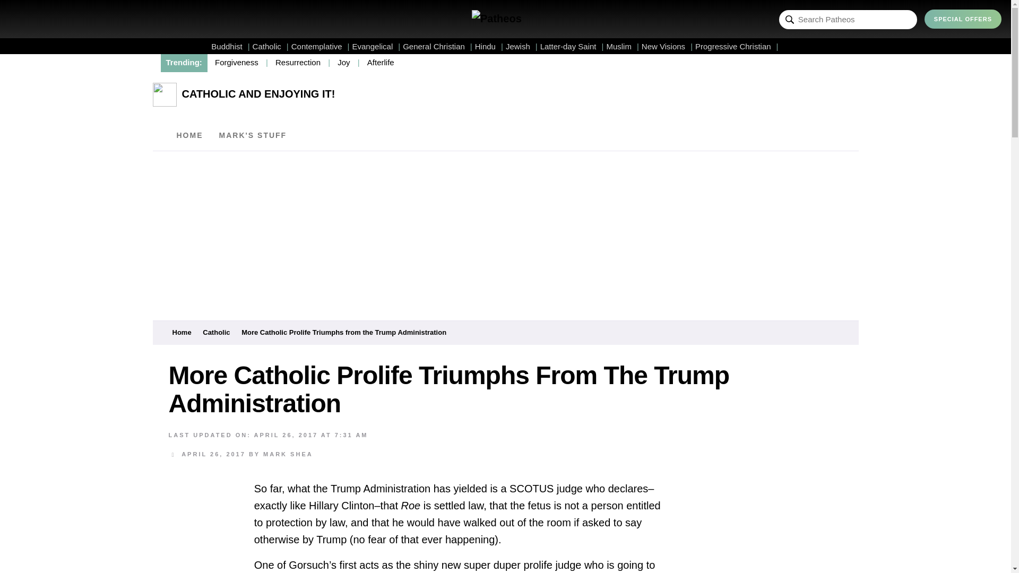  Describe the element at coordinates (572, 46) in the screenshot. I see `Latter-day Saint` at that location.